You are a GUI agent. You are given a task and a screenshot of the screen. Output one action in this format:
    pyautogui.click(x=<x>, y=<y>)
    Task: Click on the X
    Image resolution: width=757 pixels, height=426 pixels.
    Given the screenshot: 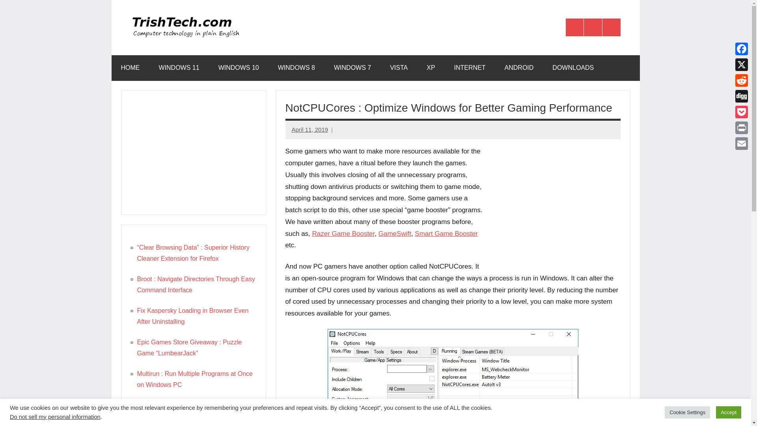 What is the action you would take?
    pyautogui.click(x=741, y=64)
    